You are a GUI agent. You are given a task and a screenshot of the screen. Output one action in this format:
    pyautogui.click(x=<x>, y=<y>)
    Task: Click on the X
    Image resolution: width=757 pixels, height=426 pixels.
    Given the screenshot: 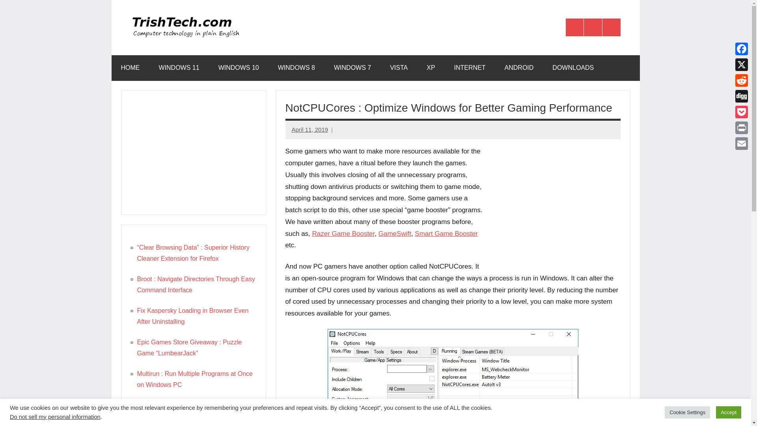 What is the action you would take?
    pyautogui.click(x=741, y=64)
    